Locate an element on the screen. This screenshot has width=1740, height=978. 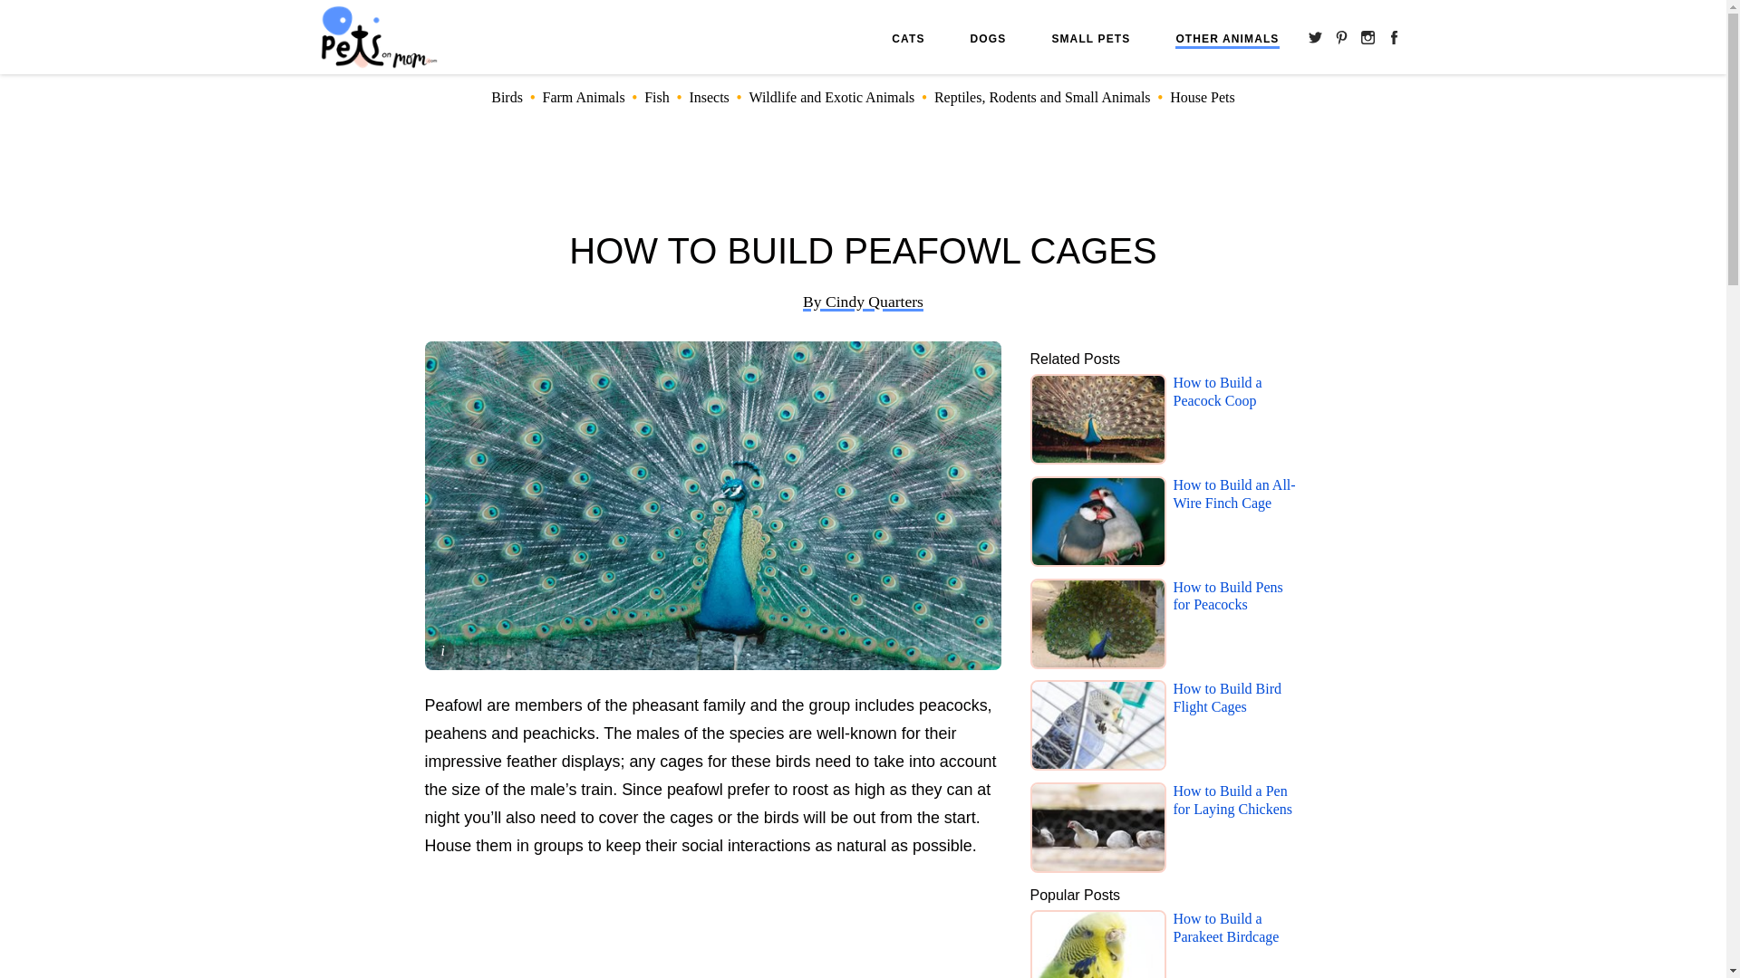
CATS is located at coordinates (907, 38).